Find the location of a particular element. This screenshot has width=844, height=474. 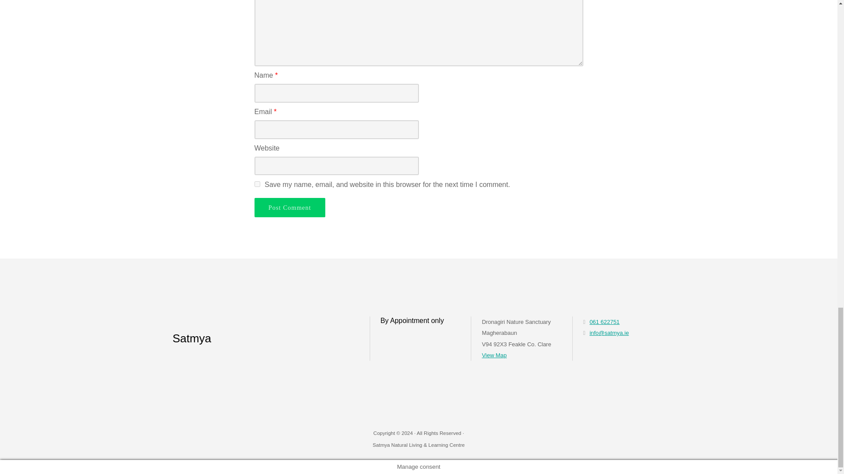

061 622751 is located at coordinates (604, 321).